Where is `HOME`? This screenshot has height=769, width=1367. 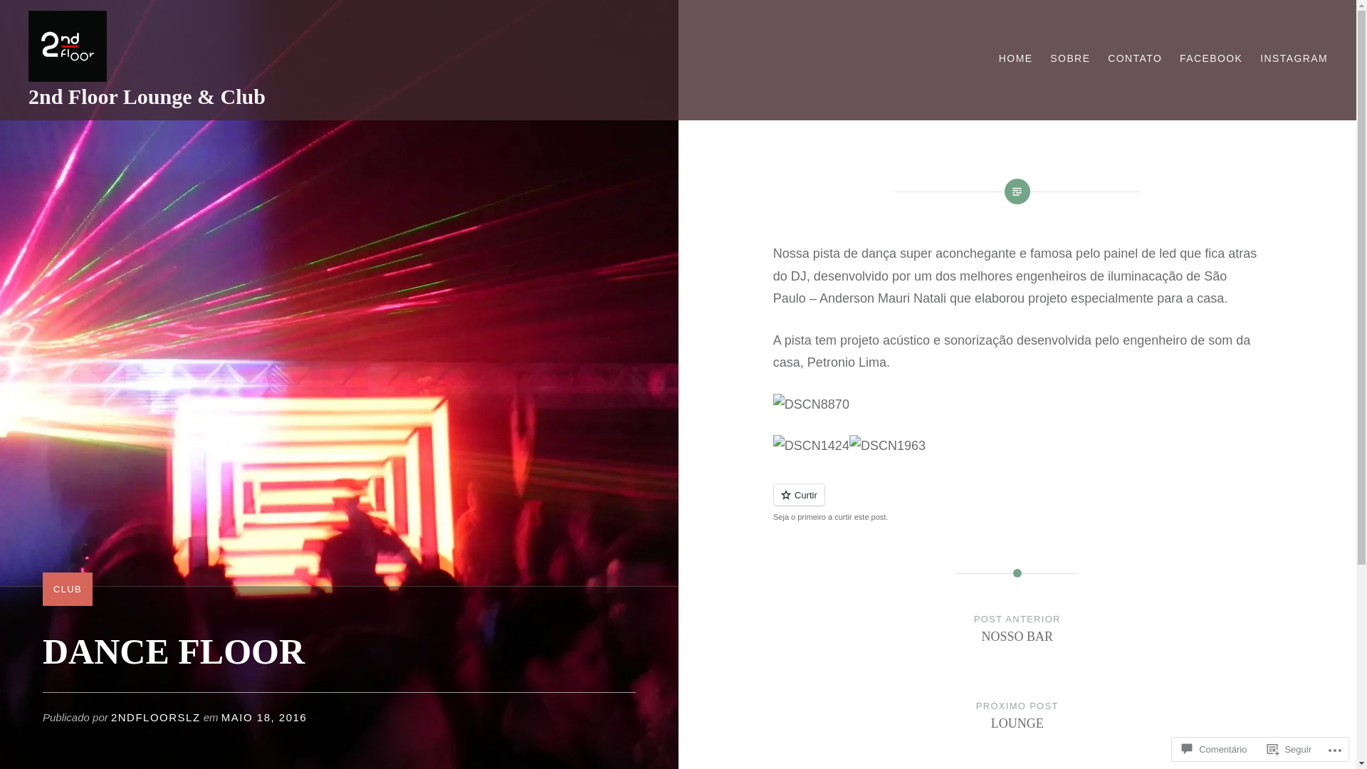 HOME is located at coordinates (1016, 58).